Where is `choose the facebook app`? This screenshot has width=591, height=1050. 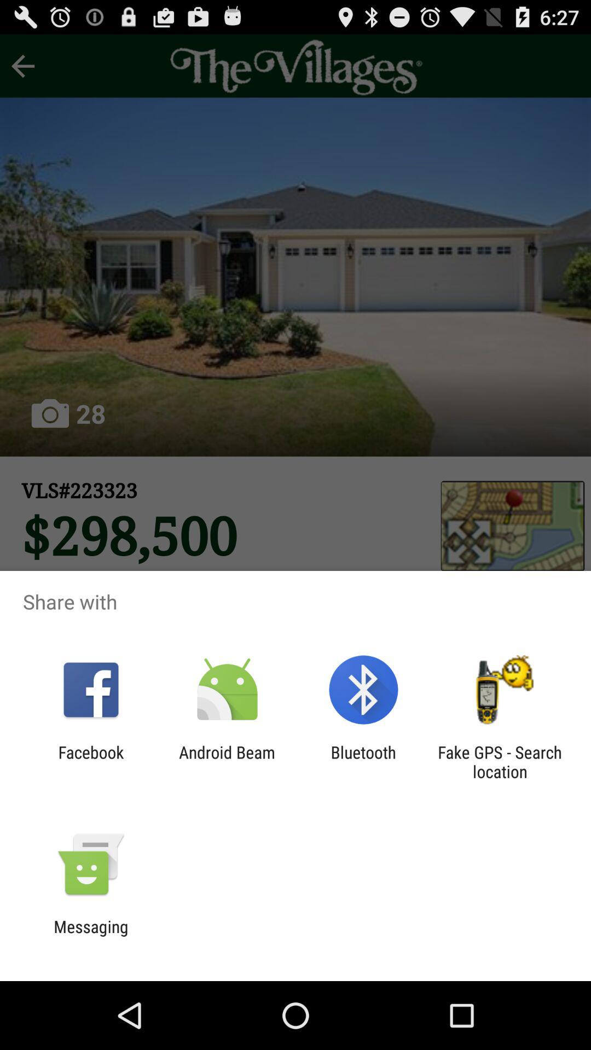
choose the facebook app is located at coordinates (91, 762).